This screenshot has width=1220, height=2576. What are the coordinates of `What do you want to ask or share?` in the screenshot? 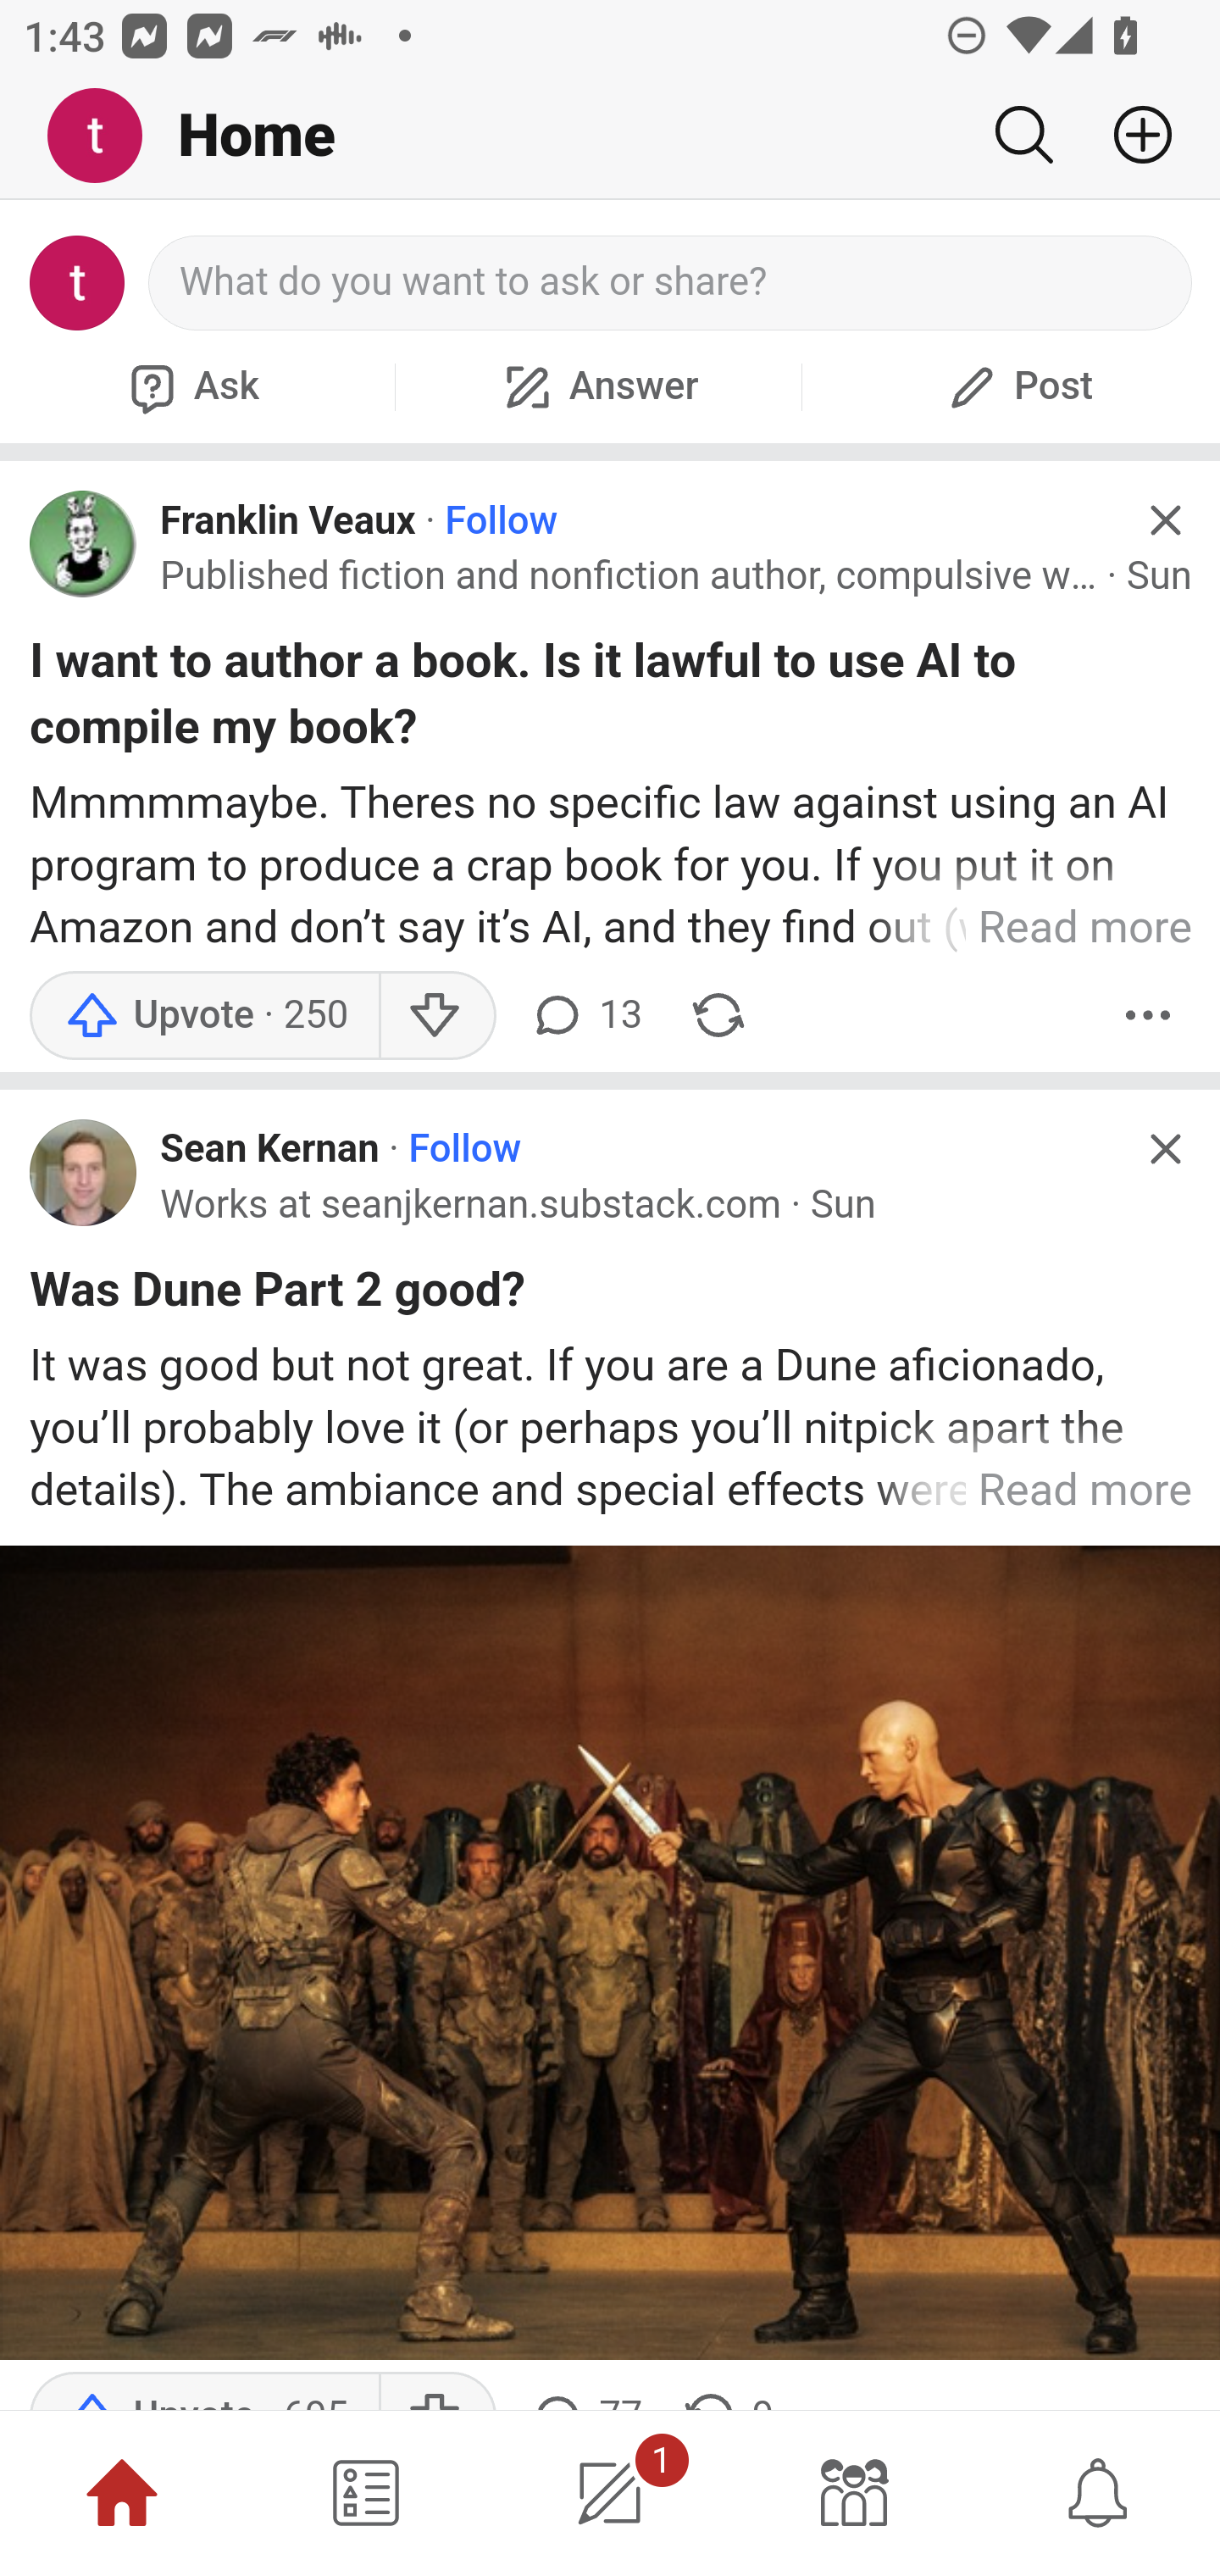 It's located at (671, 283).